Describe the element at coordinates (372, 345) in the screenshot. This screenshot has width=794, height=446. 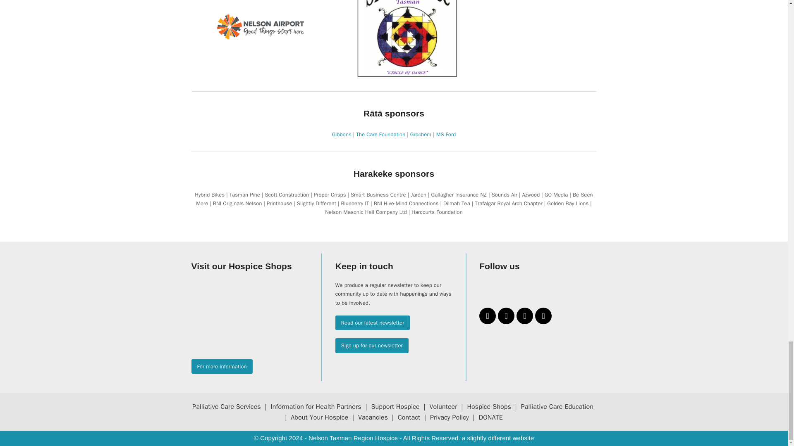
I see `newsletter sign-up` at that location.